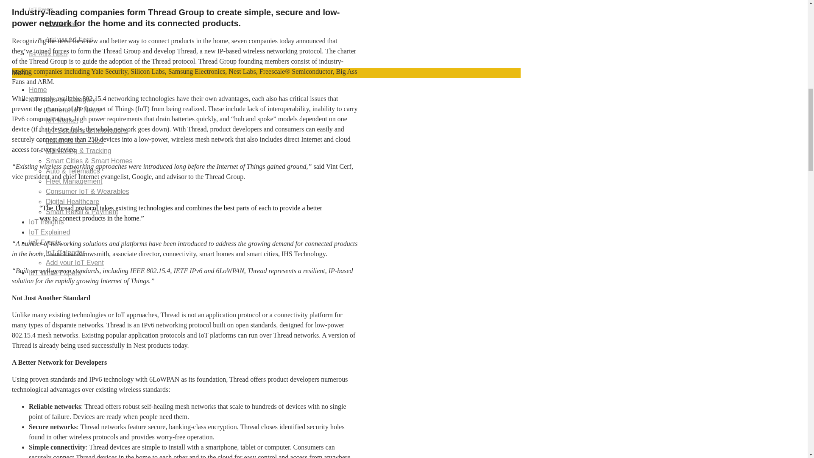  Describe the element at coordinates (62, 120) in the screenshot. I see `IoT Market` at that location.